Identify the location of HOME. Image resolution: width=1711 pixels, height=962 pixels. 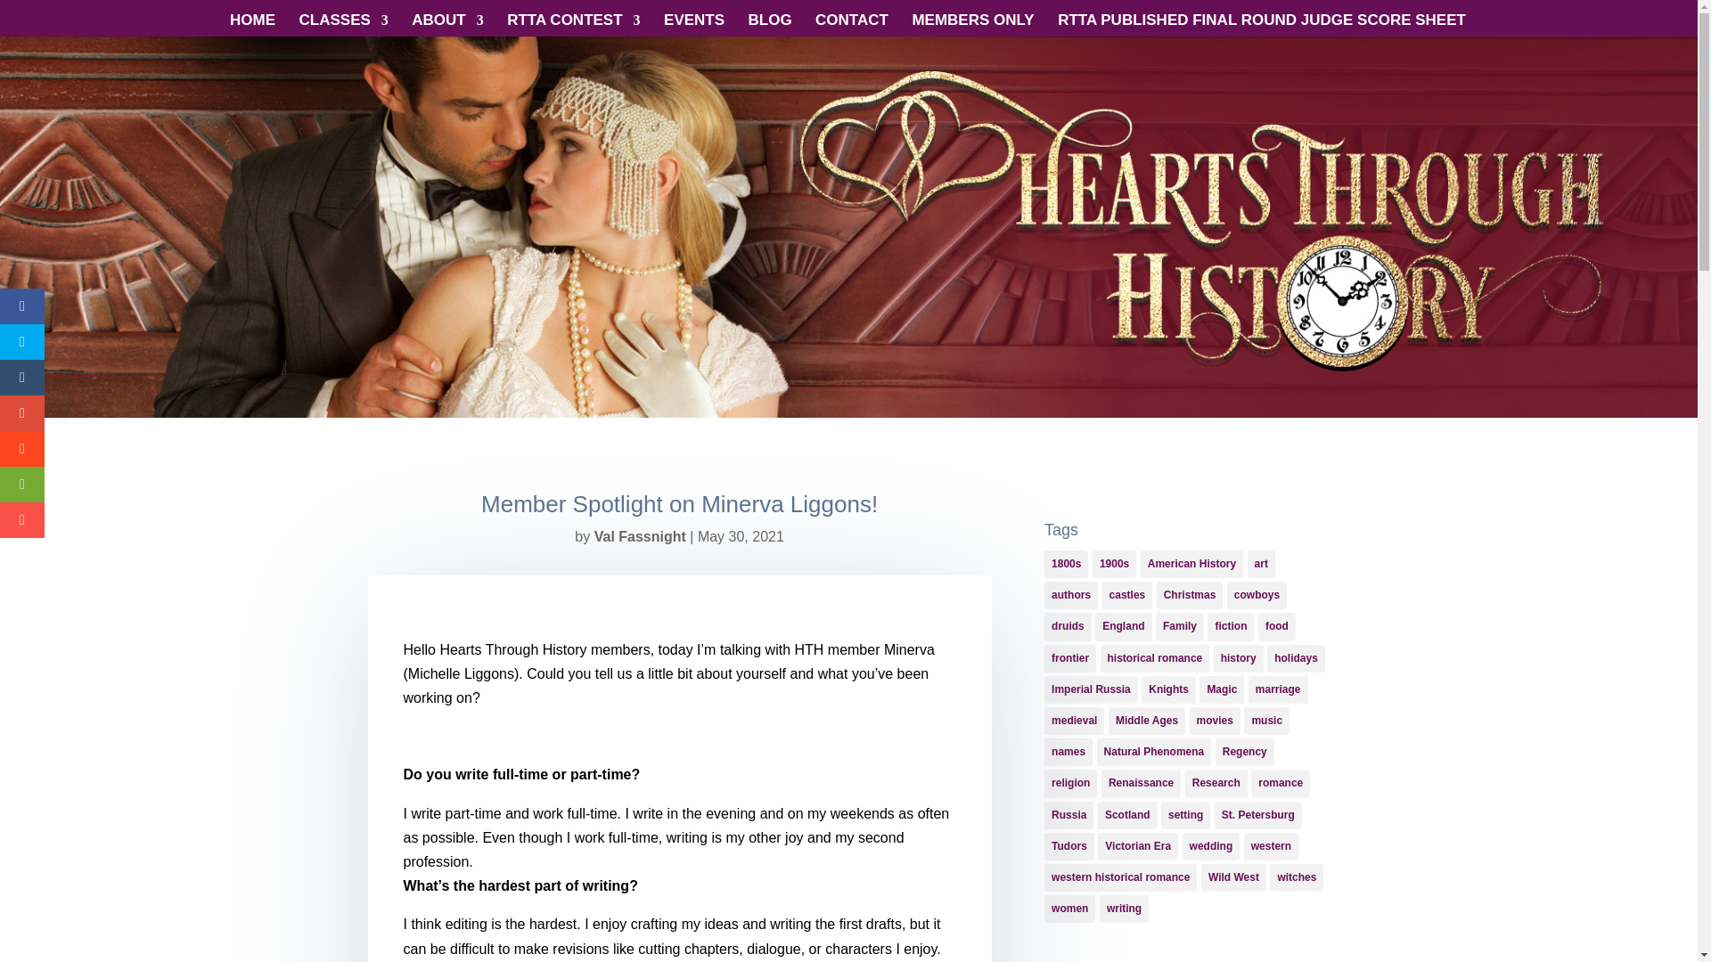
(252, 25).